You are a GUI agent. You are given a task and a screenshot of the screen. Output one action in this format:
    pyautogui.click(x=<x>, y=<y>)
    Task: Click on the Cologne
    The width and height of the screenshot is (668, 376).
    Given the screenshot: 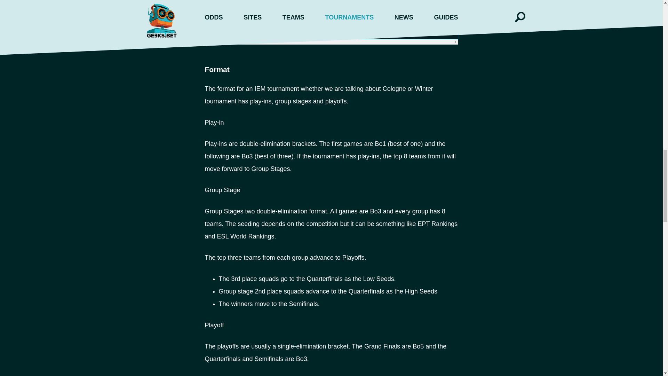 What is the action you would take?
    pyautogui.click(x=224, y=32)
    